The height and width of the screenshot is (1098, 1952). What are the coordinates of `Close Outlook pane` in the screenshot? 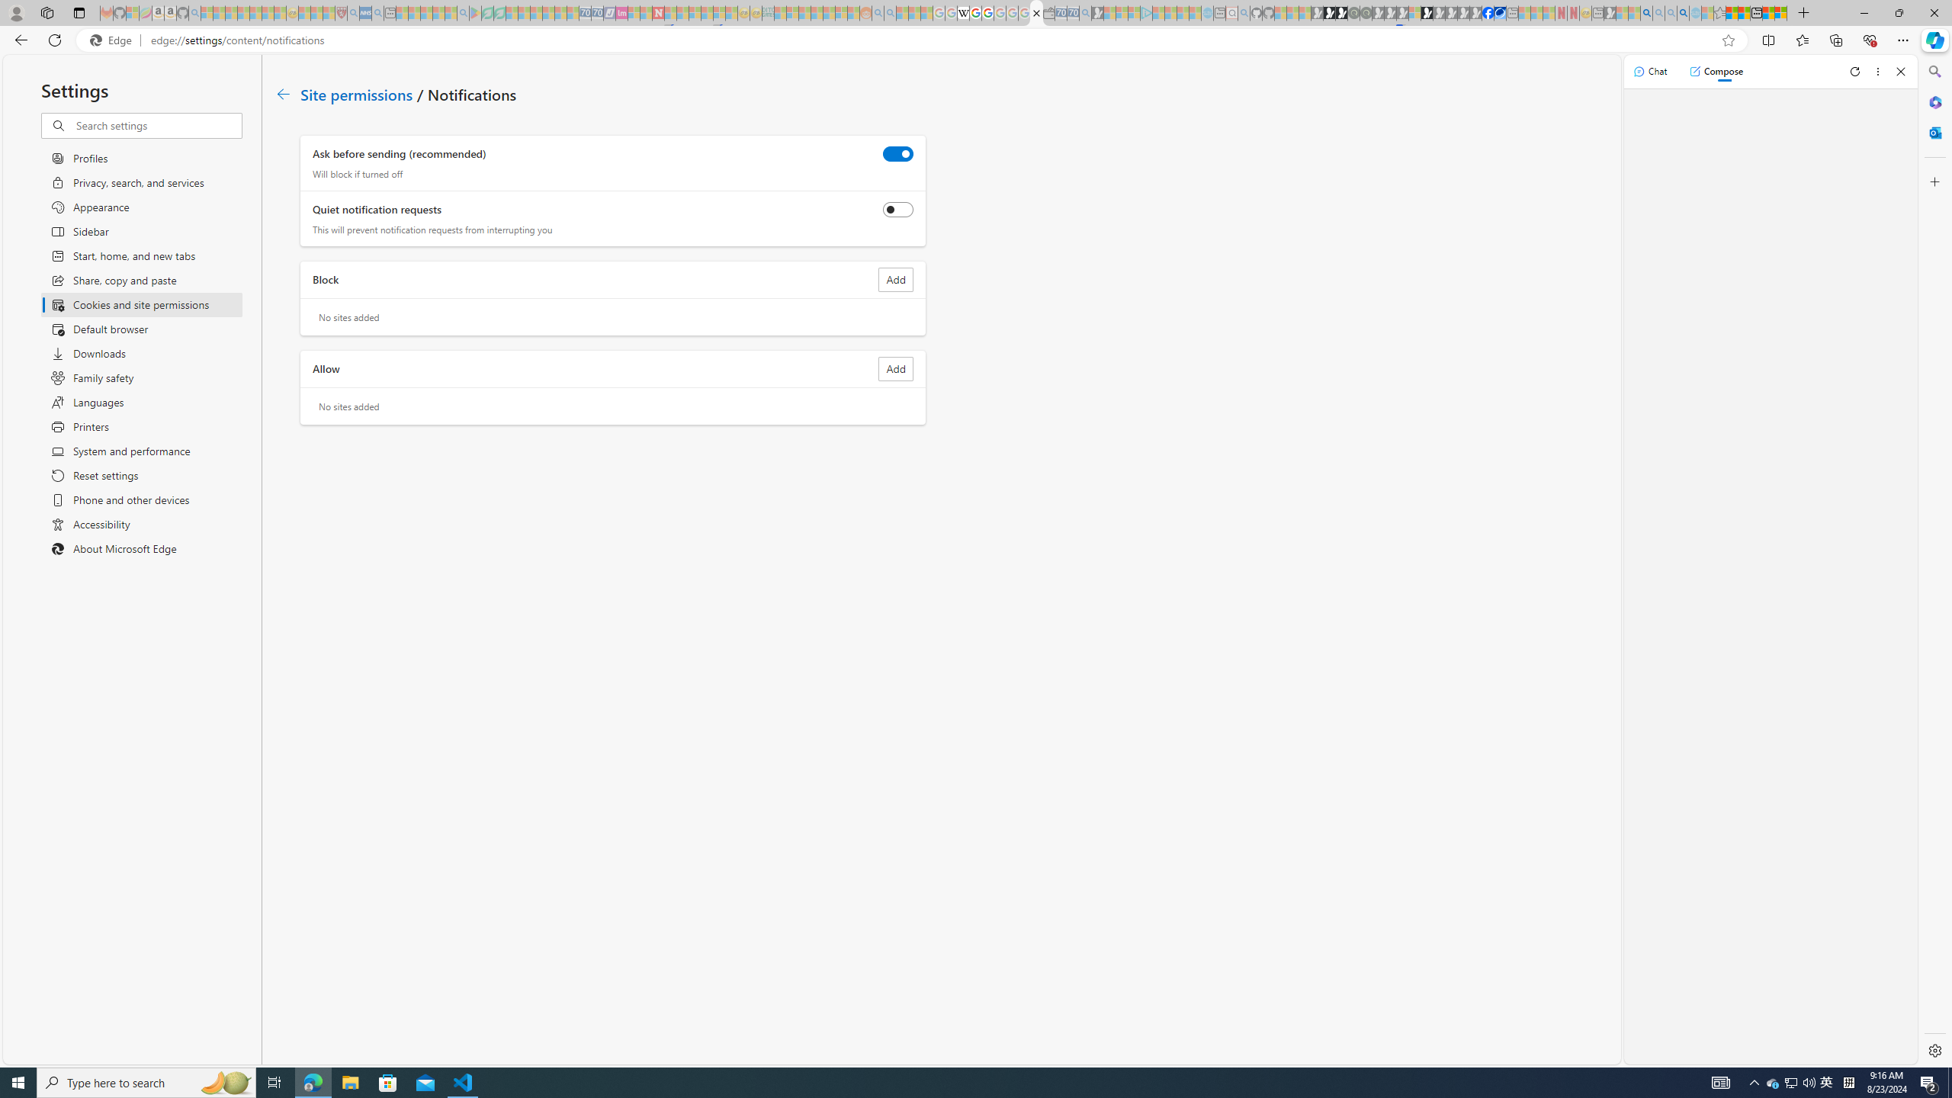 It's located at (1934, 132).